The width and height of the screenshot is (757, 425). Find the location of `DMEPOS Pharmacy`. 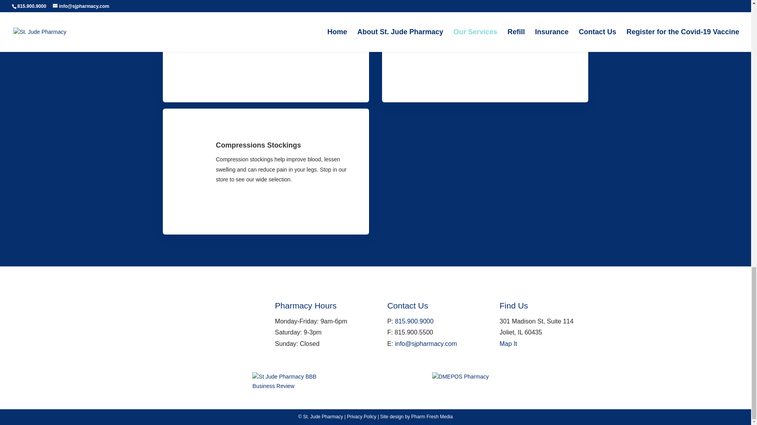

DMEPOS Pharmacy is located at coordinates (461, 377).